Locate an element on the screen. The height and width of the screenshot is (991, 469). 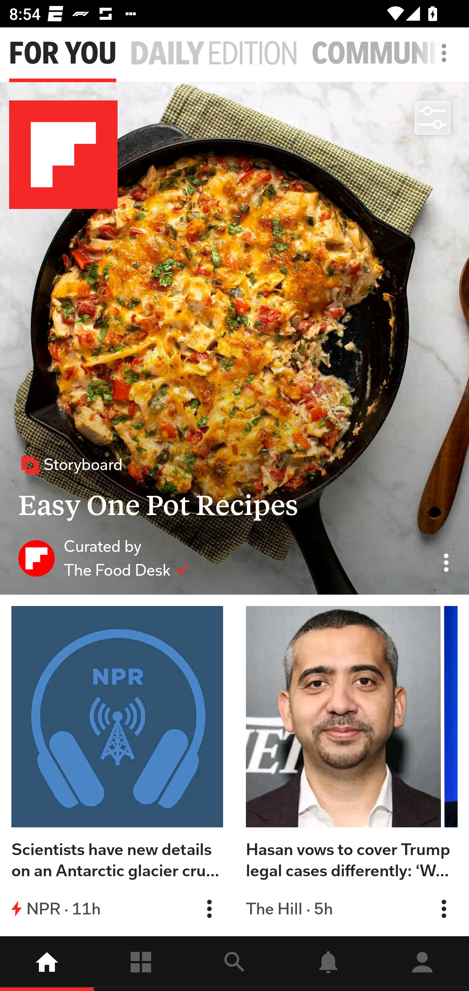
COMMUNITY is located at coordinates (390, 53).